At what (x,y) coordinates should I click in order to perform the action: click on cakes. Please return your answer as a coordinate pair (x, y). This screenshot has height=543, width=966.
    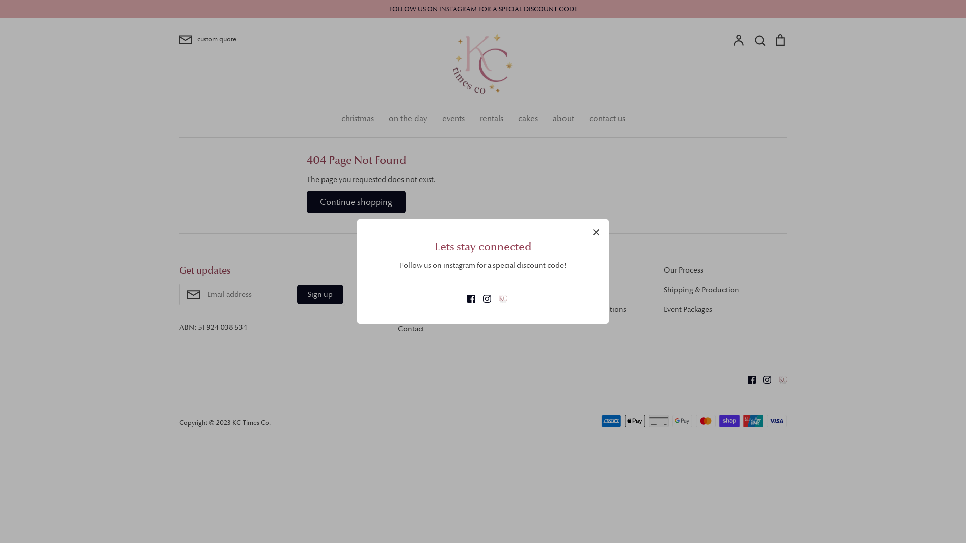
    Looking at the image, I should click on (528, 119).